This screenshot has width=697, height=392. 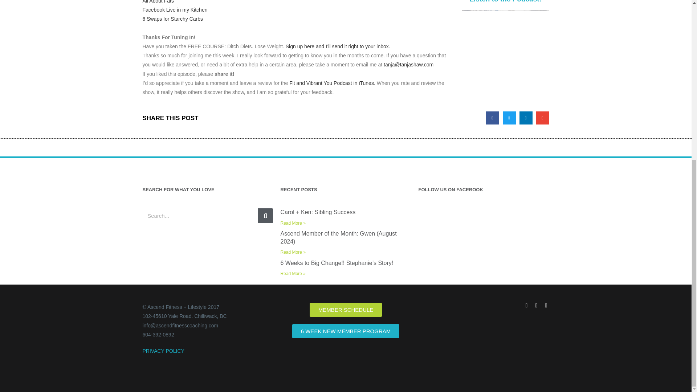 What do you see at coordinates (174, 9) in the screenshot?
I see `Facebook Live in my Kitchen` at bounding box center [174, 9].